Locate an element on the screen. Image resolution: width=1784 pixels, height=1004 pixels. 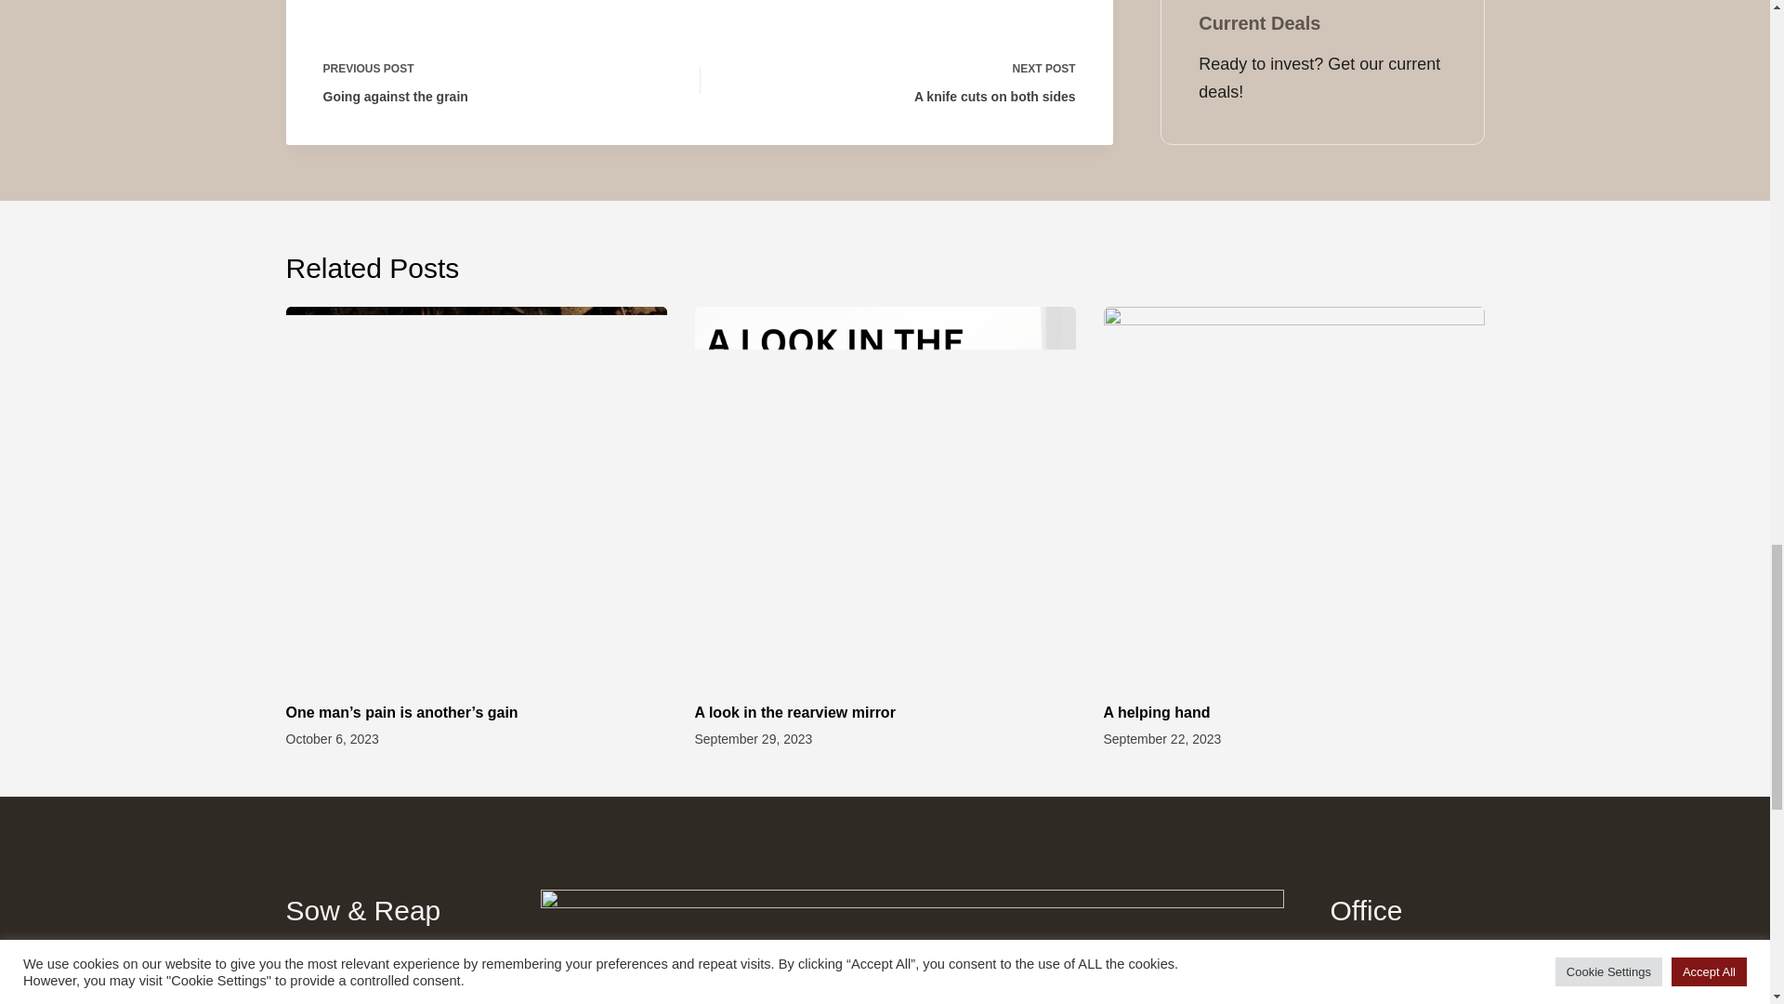
A look in the rearview mirror   is located at coordinates (902, 80).